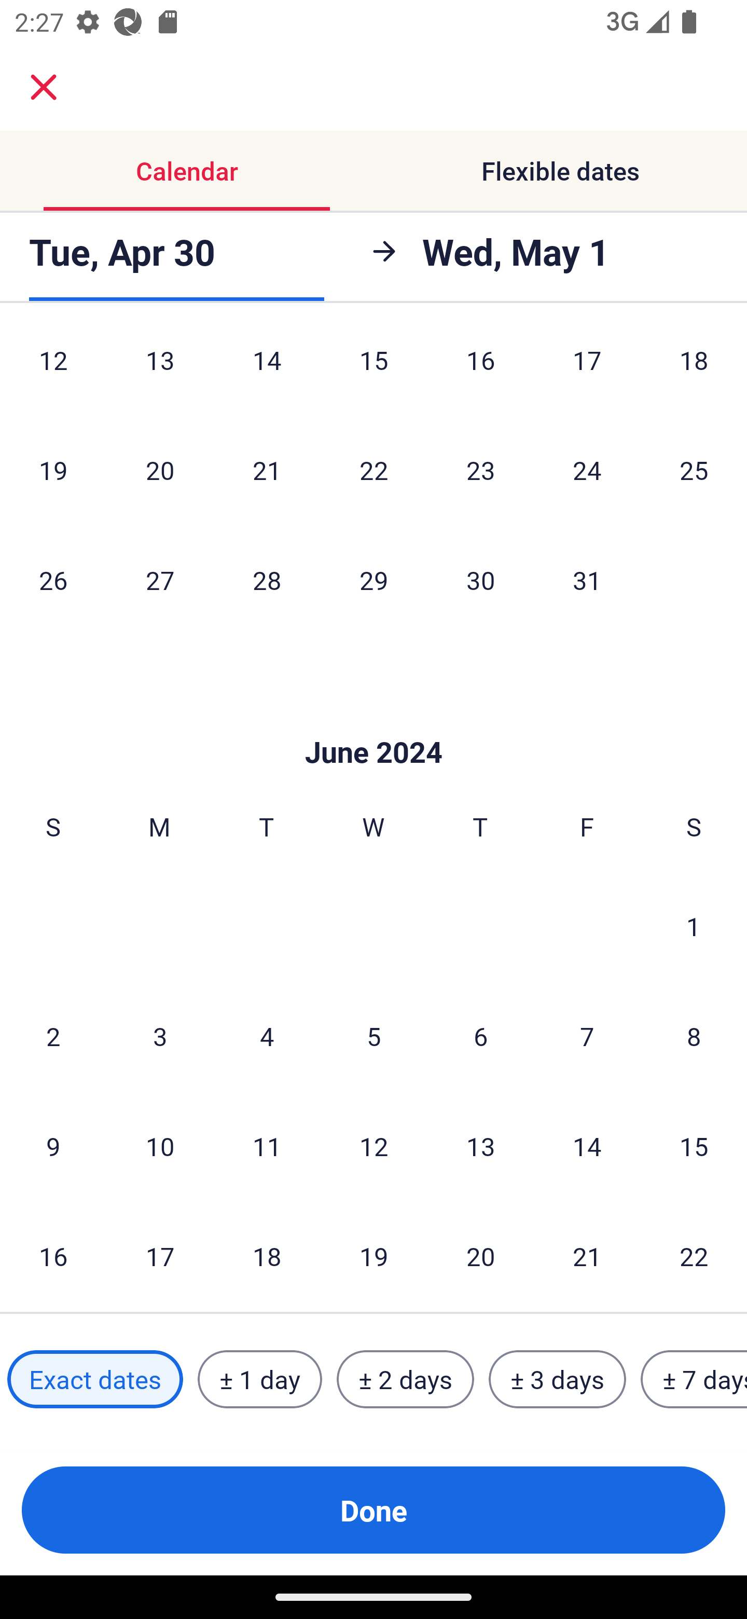  Describe the element at coordinates (160, 469) in the screenshot. I see `20 Monday, May 20, 2024` at that location.